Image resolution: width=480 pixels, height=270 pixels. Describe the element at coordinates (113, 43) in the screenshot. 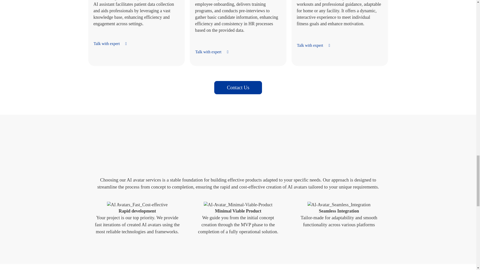

I see `Talk with expert` at that location.